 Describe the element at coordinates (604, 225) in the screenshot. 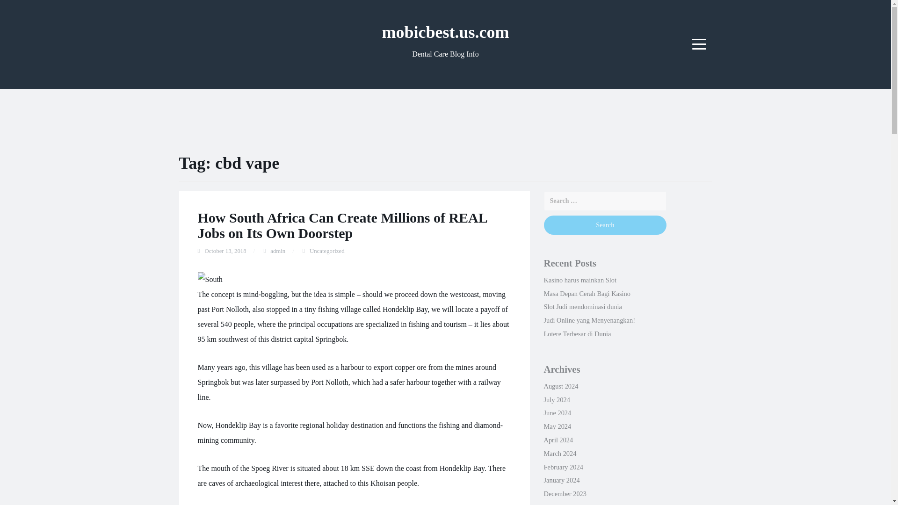

I see `Search` at that location.